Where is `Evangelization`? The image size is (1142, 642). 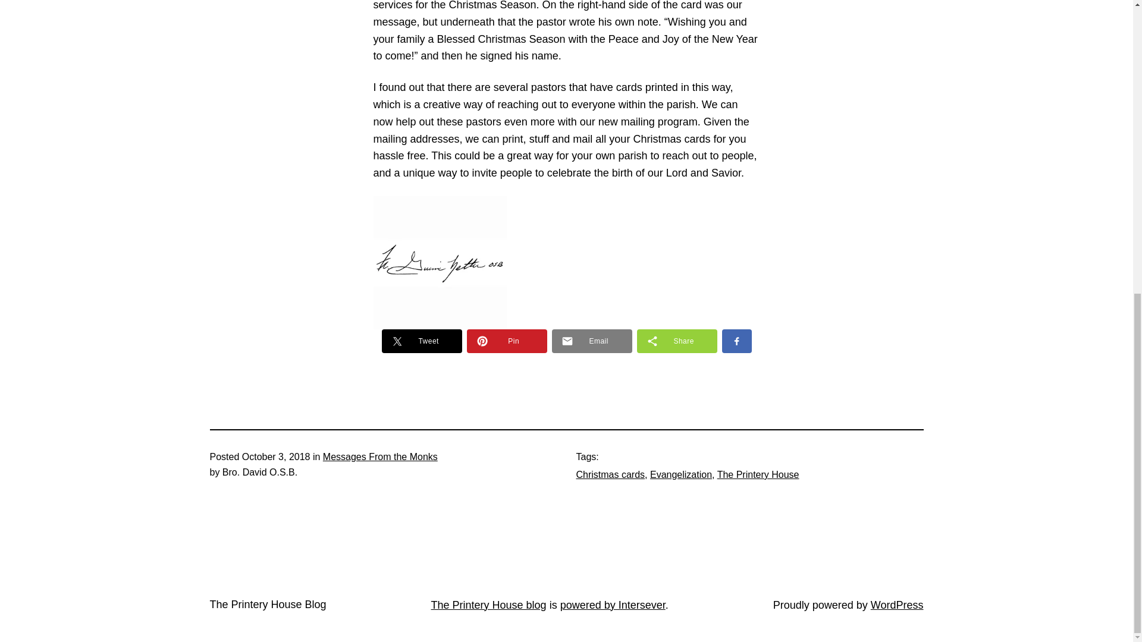 Evangelization is located at coordinates (680, 474).